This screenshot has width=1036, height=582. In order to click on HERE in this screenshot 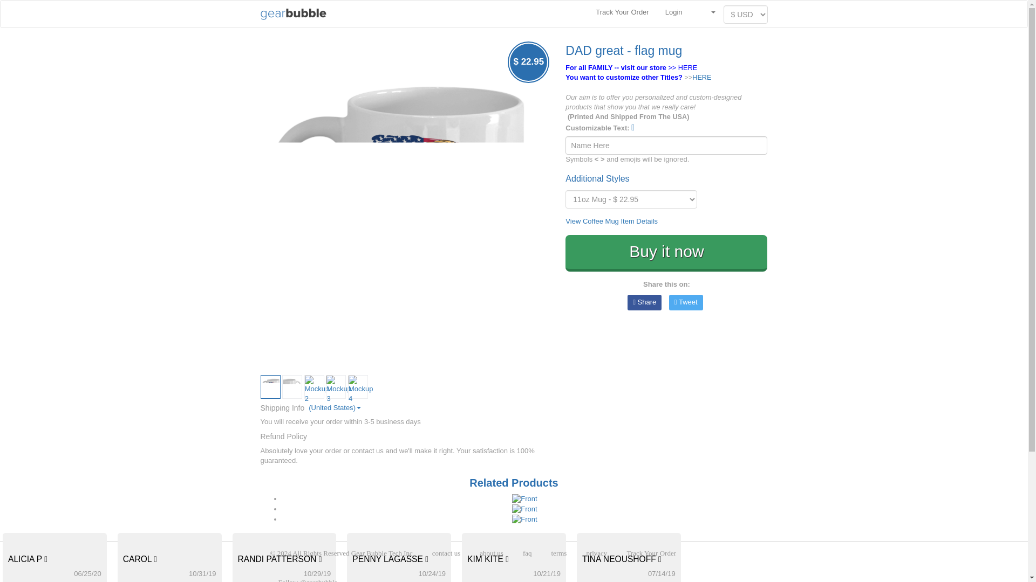, I will do `click(687, 67)`.